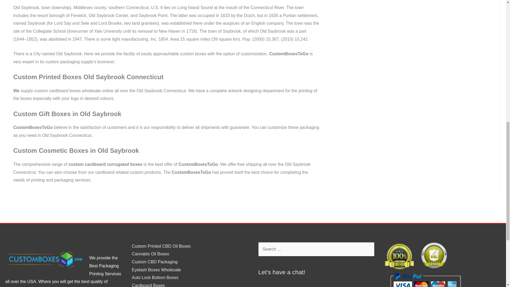  What do you see at coordinates (155, 277) in the screenshot?
I see `Auto Lock Bottom Boxes` at bounding box center [155, 277].